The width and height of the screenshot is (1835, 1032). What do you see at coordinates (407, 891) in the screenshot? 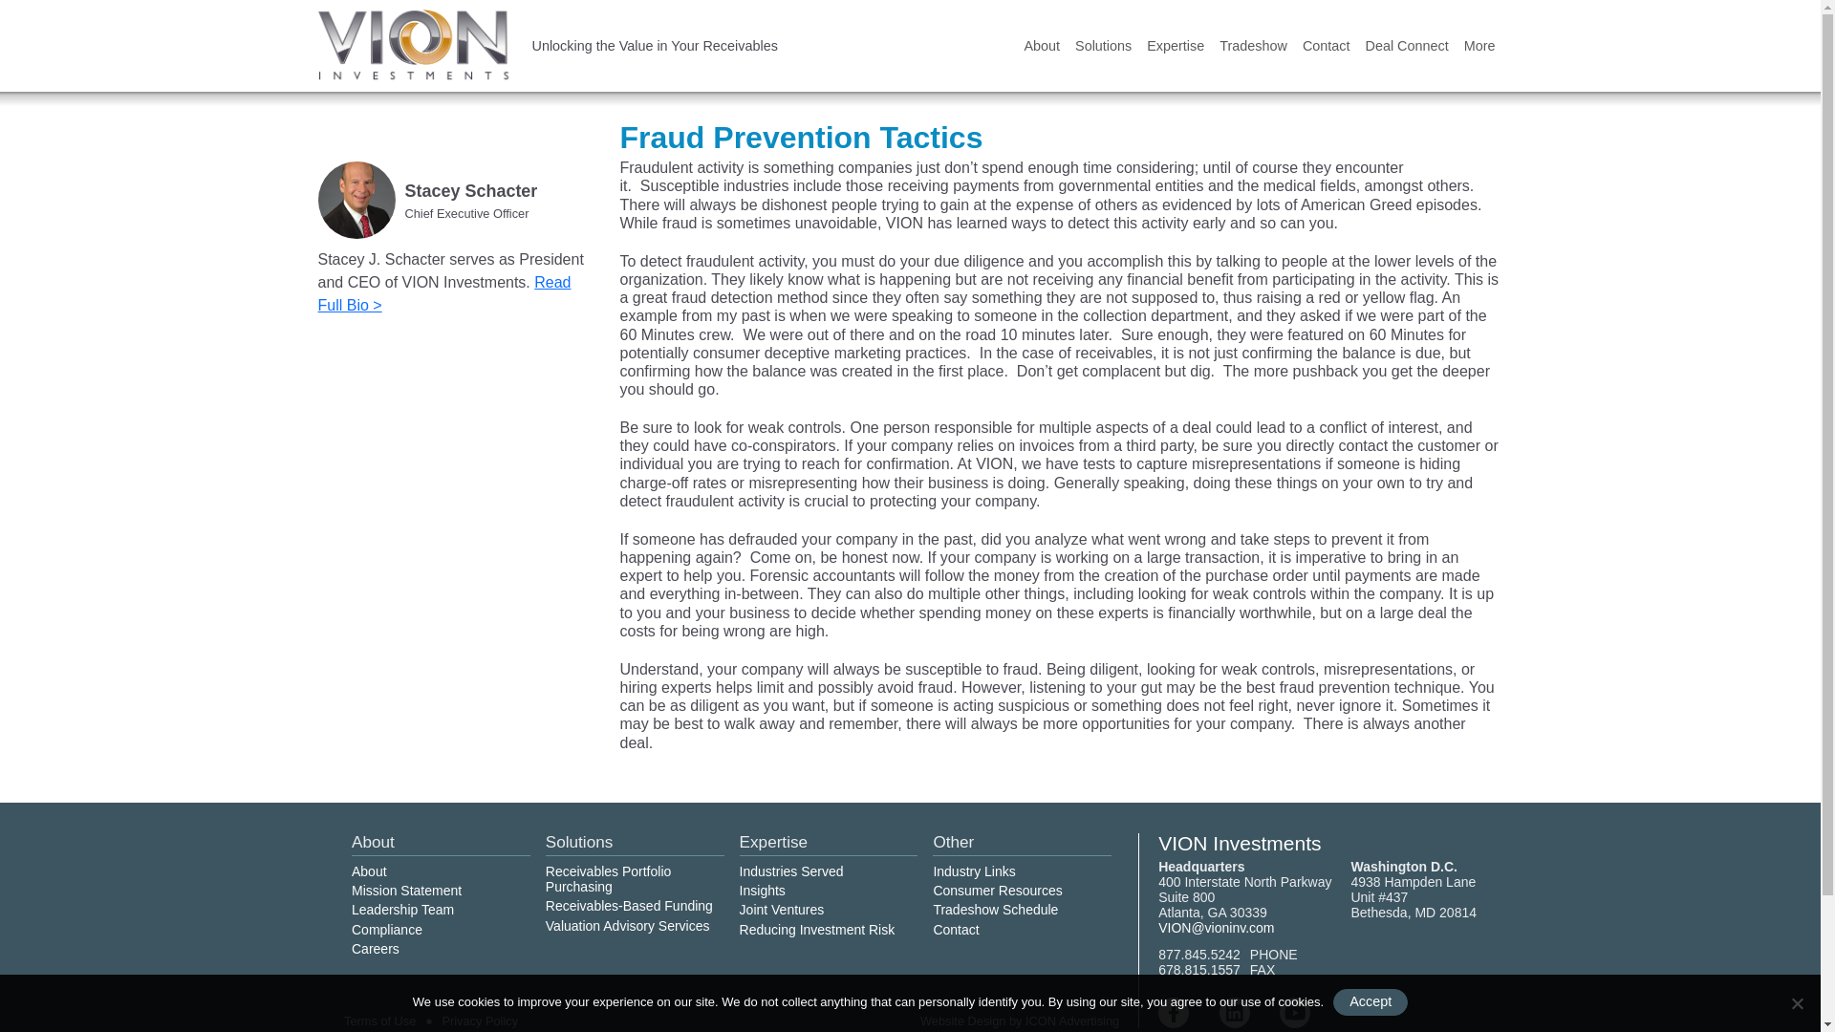
I see `Mission Statement` at bounding box center [407, 891].